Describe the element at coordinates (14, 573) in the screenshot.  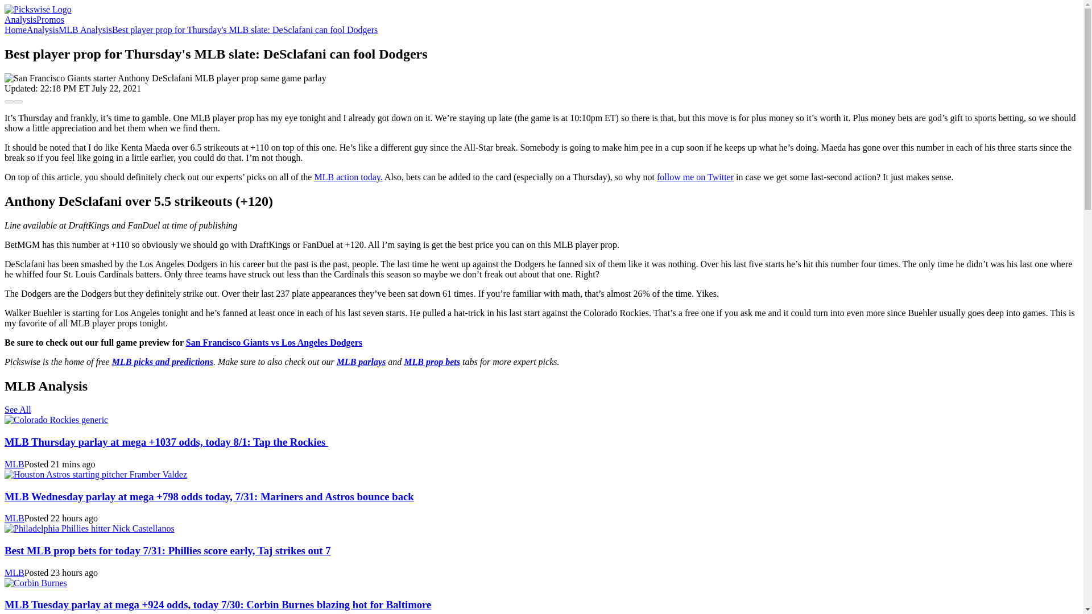
I see `MLB` at that location.